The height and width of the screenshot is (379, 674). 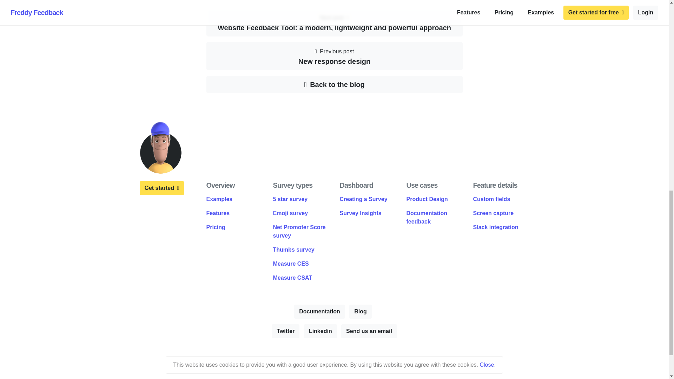 What do you see at coordinates (369, 331) in the screenshot?
I see `Custom fields` at bounding box center [369, 331].